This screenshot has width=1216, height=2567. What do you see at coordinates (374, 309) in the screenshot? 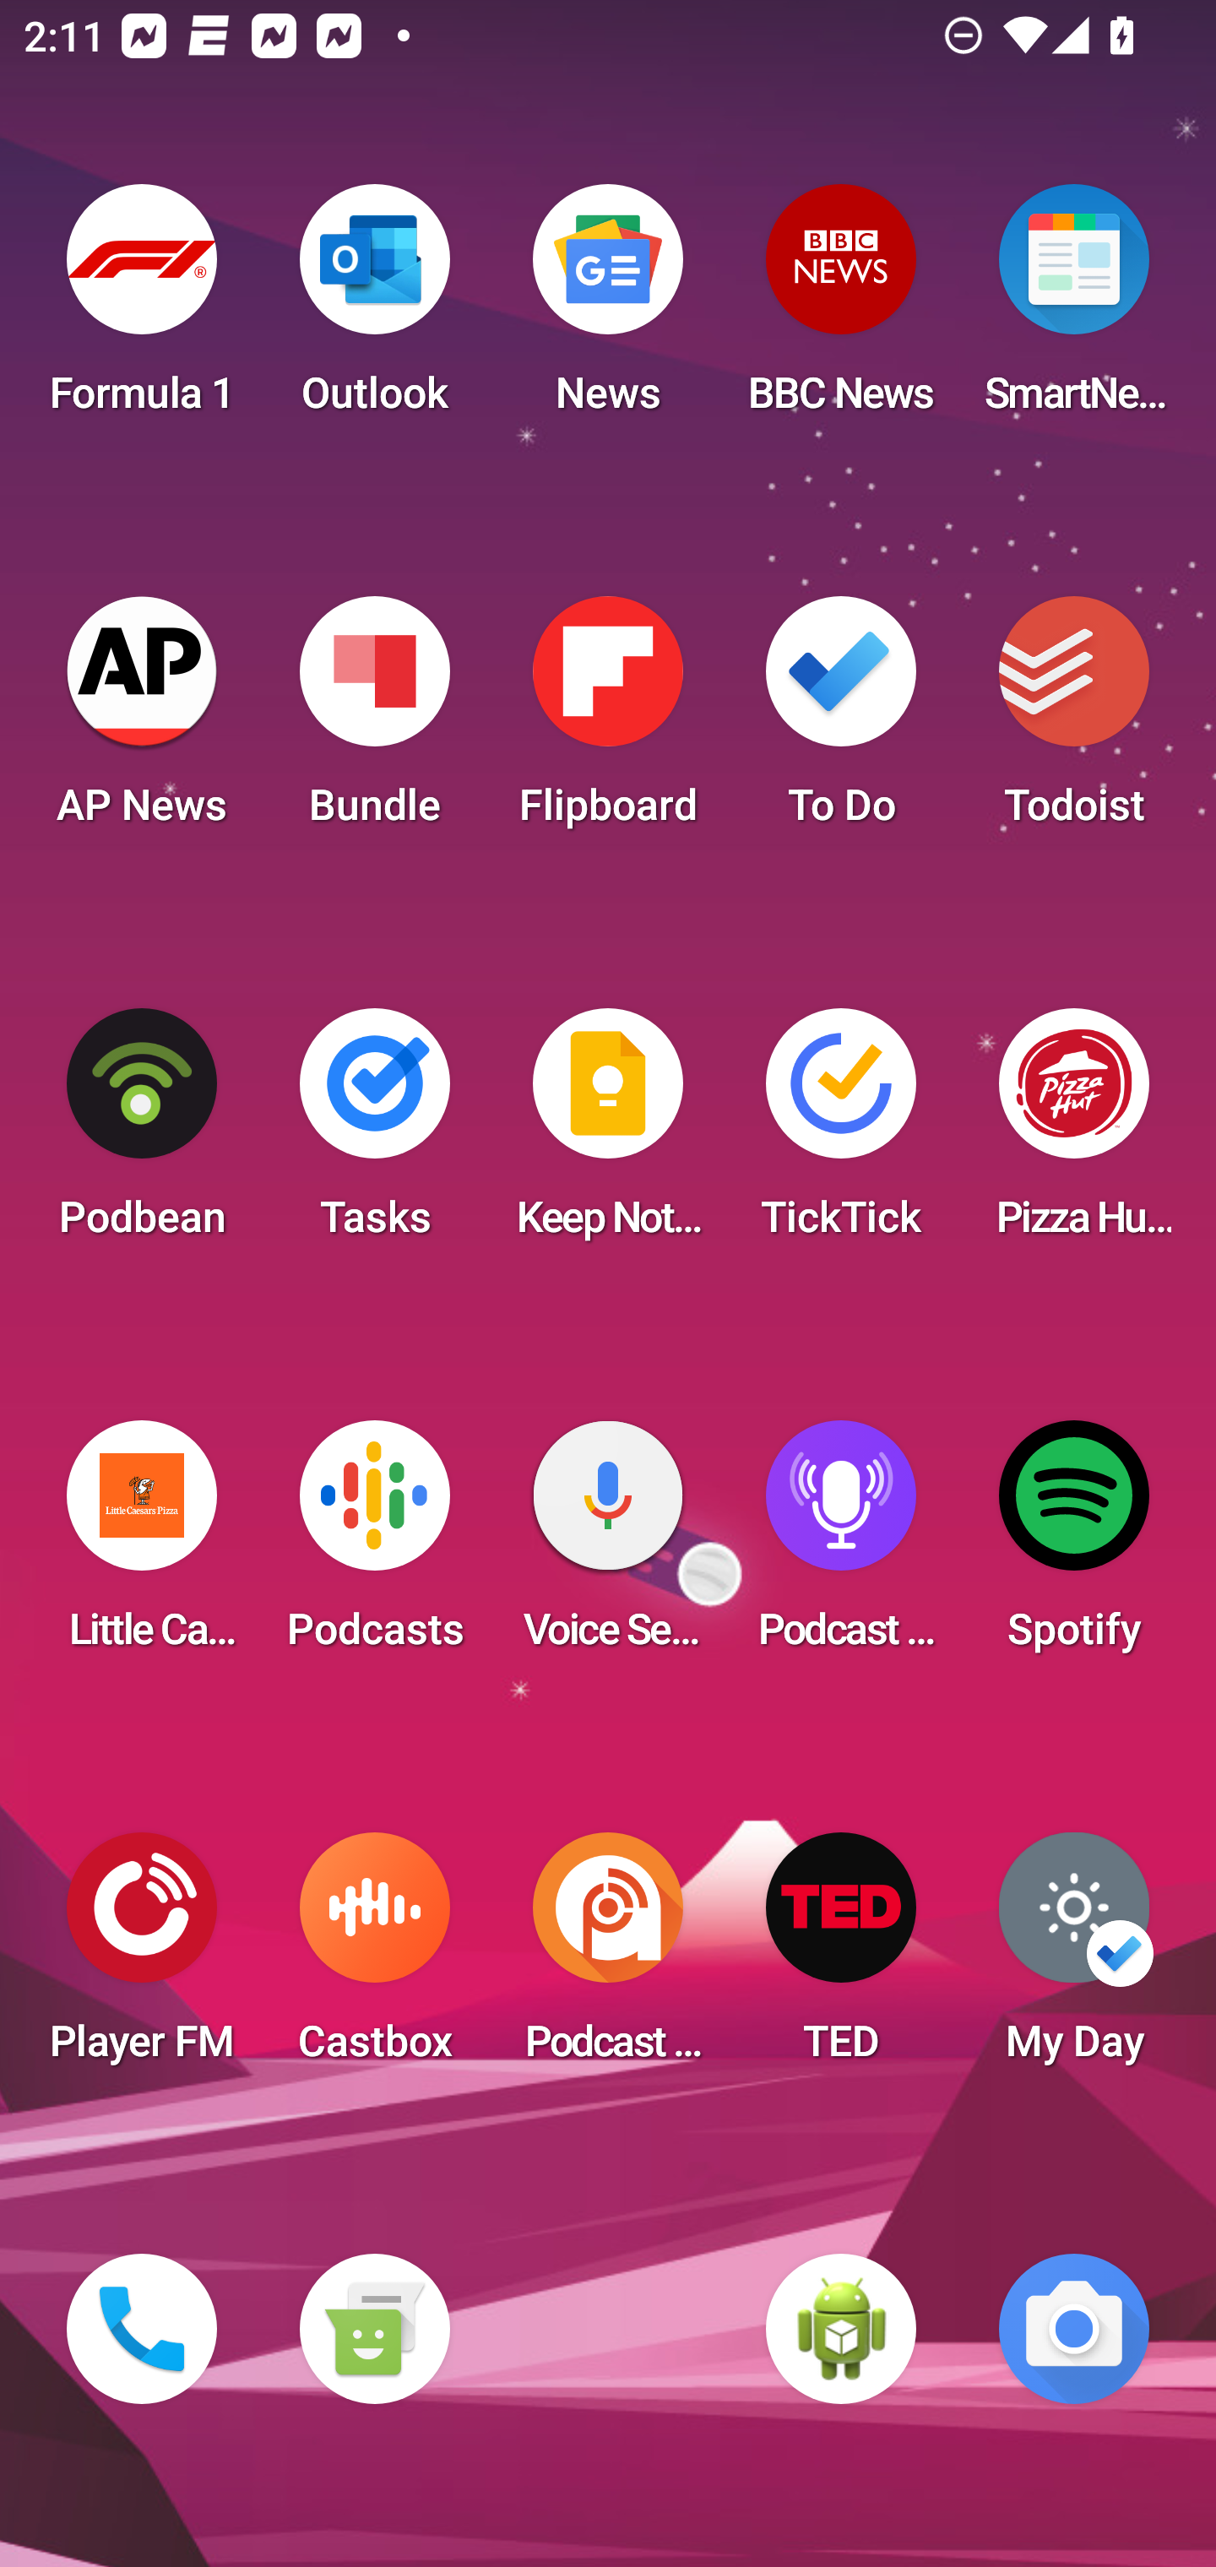
I see `Outlook` at bounding box center [374, 309].